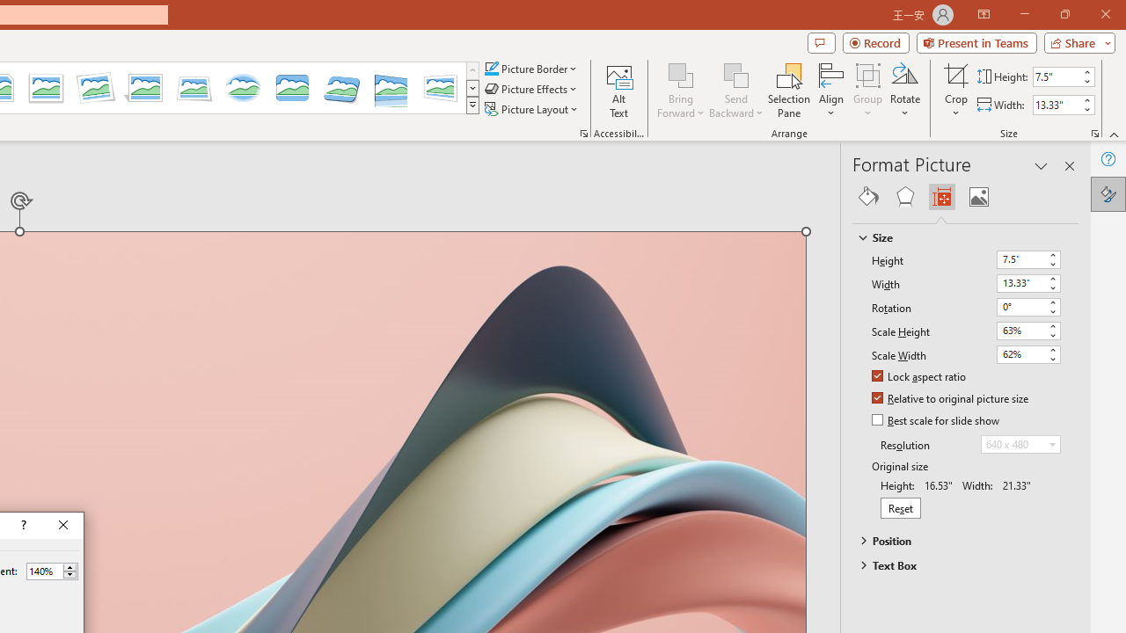 The height and width of the screenshot is (633, 1126). I want to click on Crop, so click(956, 74).